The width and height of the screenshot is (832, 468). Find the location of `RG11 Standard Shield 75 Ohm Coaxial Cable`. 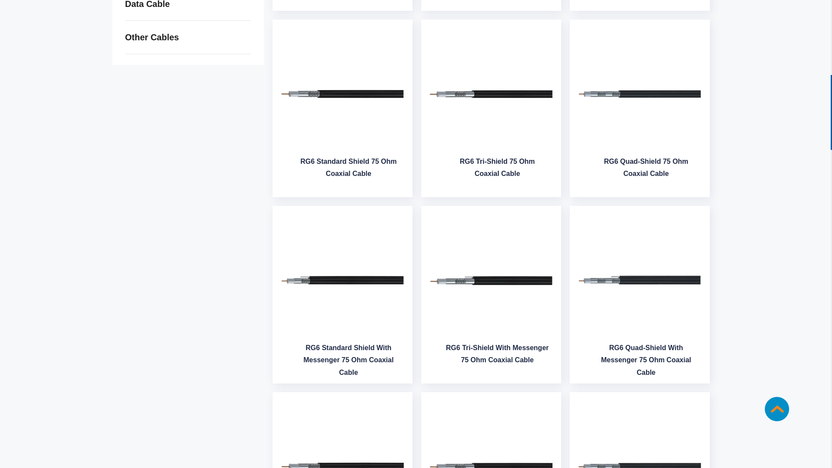

RG11 Standard Shield 75 Ohm Coaxial Cable is located at coordinates (342, 437).